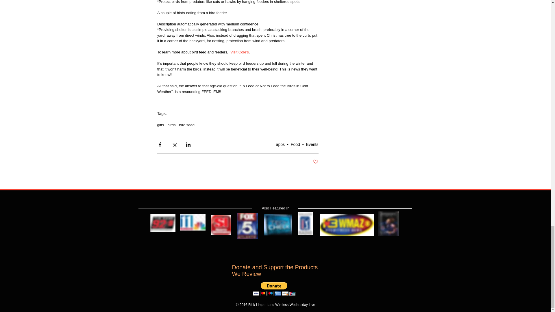 The image size is (555, 312). I want to click on WWL17.jpg, so click(346, 225).